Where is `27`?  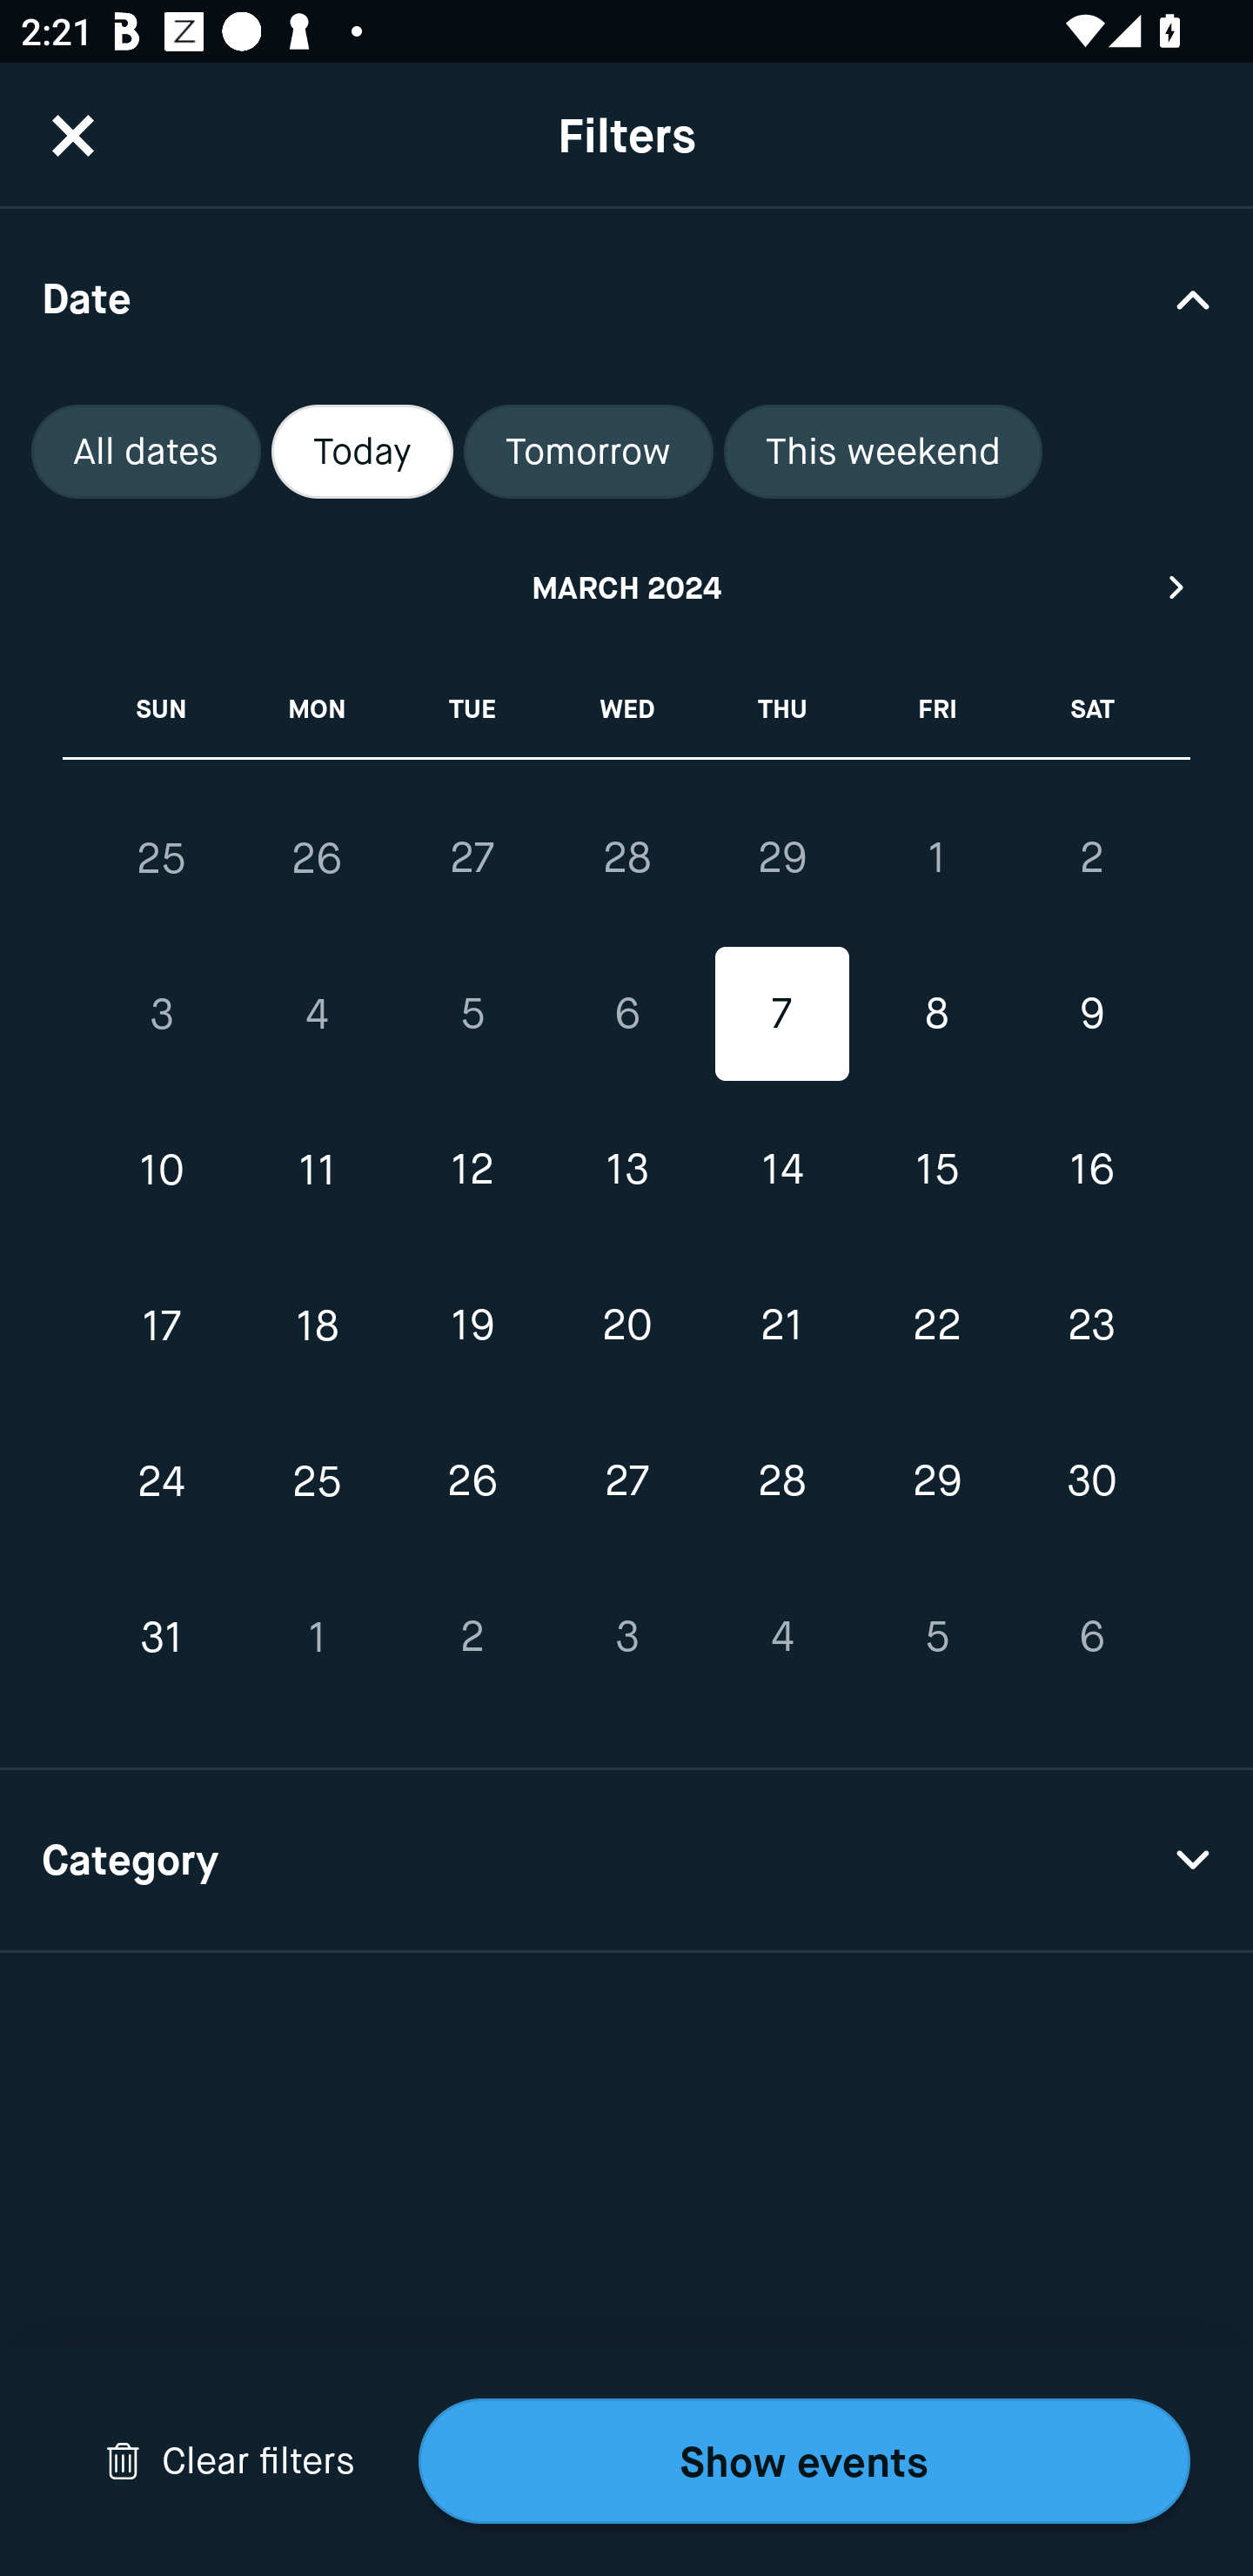 27 is located at coordinates (626, 1481).